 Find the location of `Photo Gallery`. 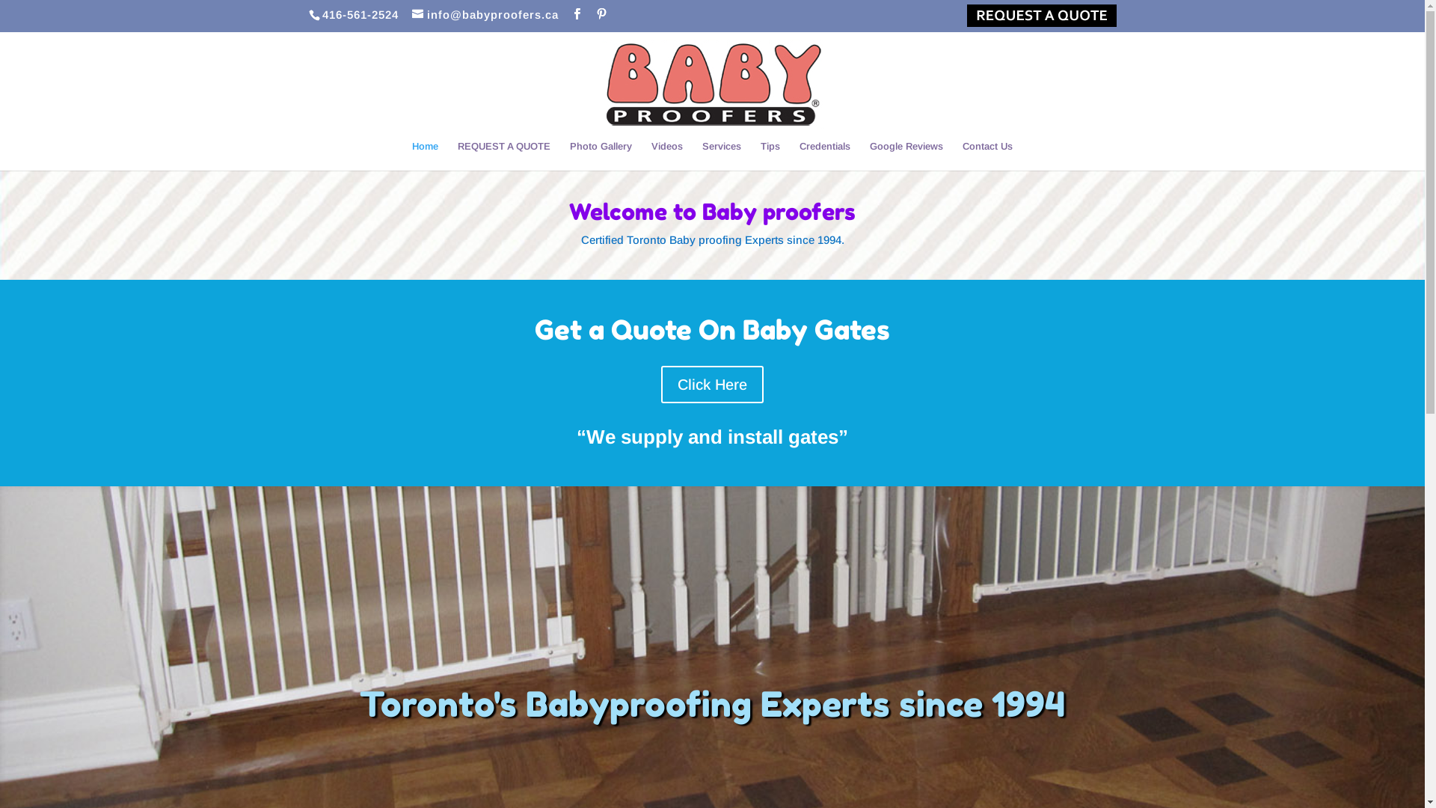

Photo Gallery is located at coordinates (601, 156).